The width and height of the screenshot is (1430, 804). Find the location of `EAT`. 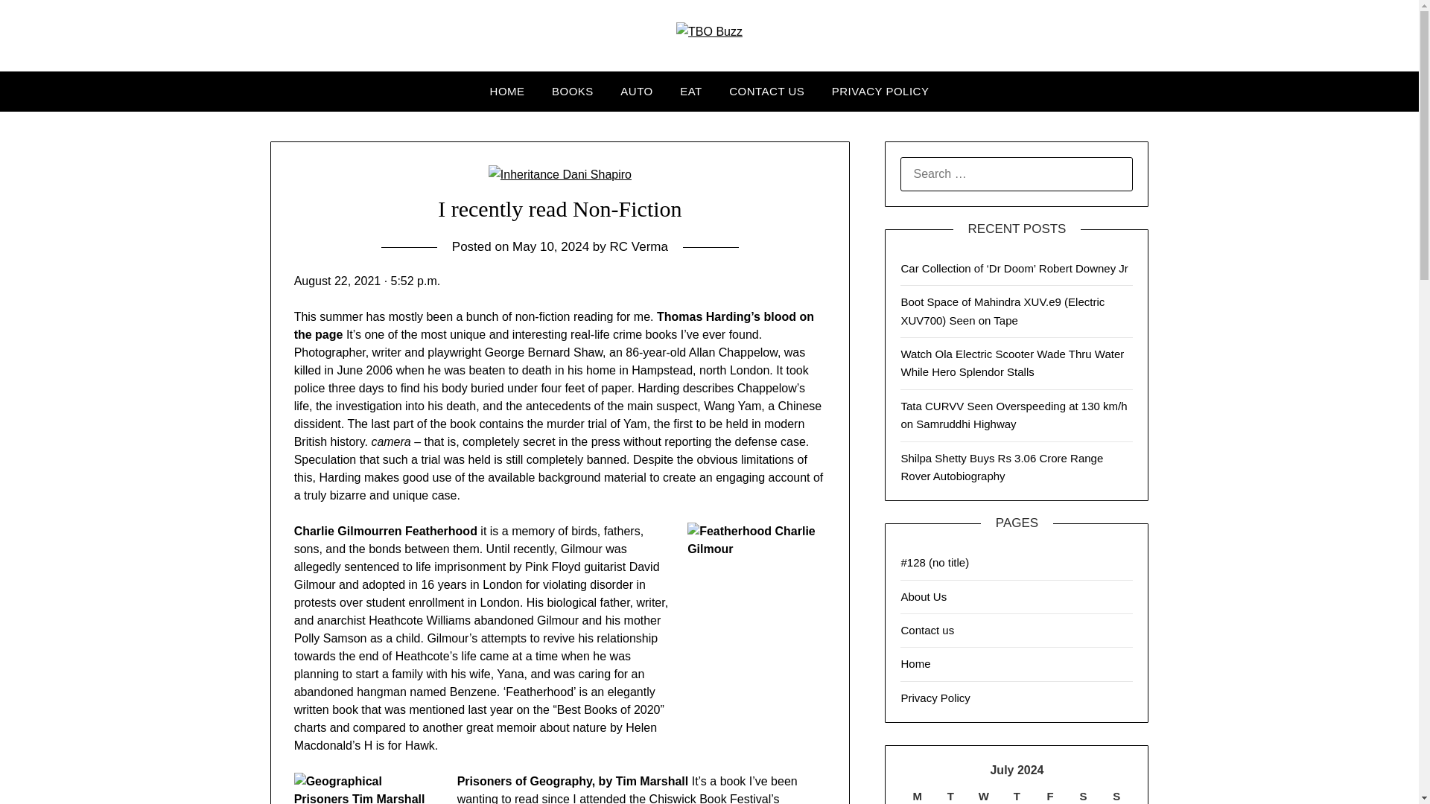

EAT is located at coordinates (690, 92).